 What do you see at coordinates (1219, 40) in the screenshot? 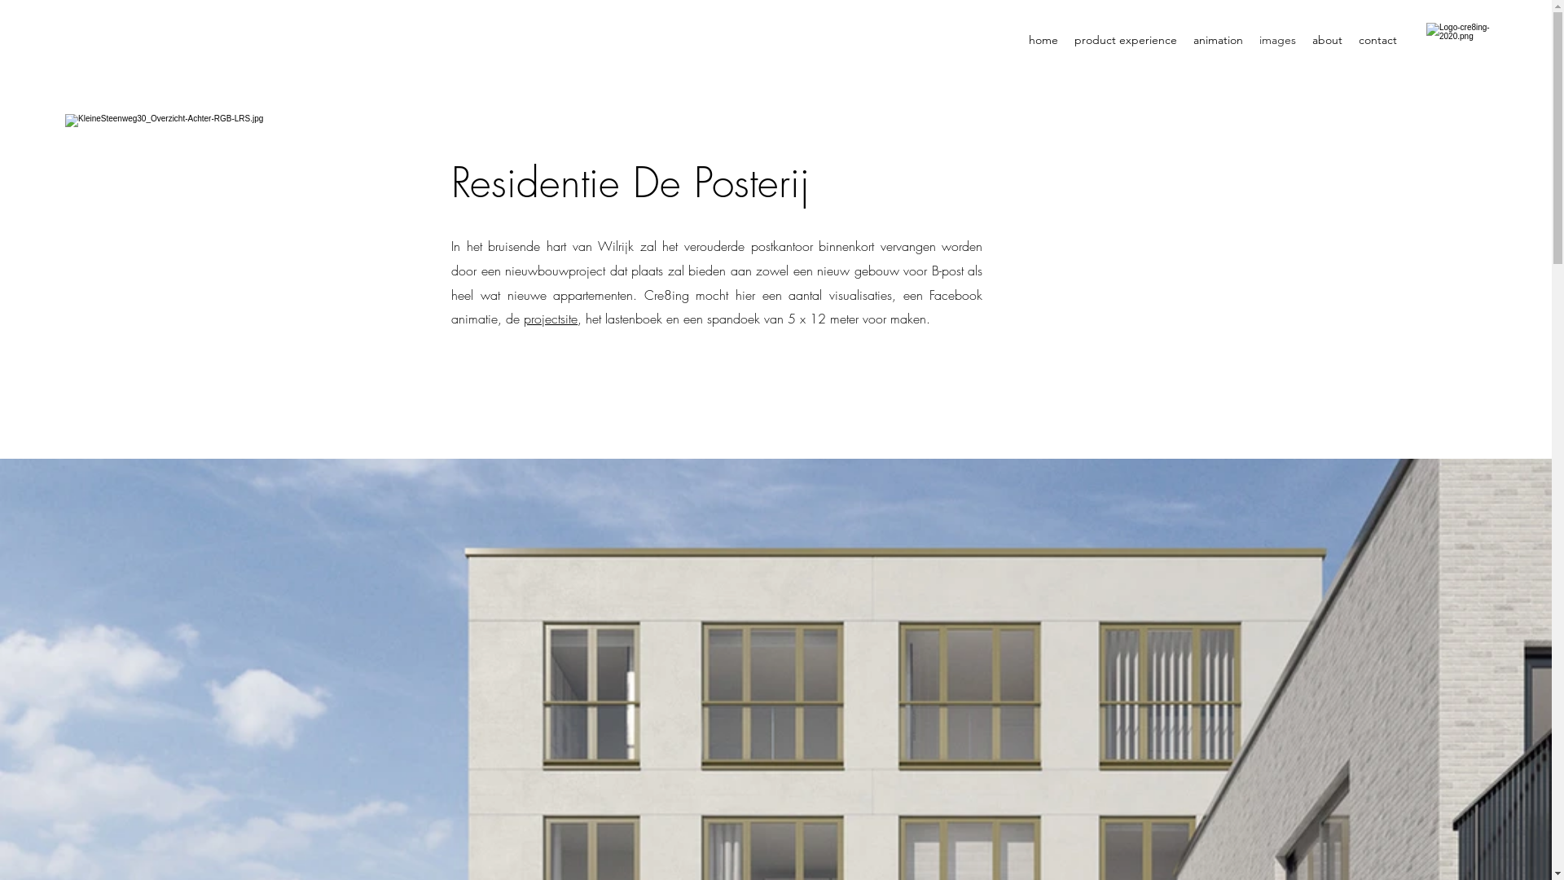
I see `animation` at bounding box center [1219, 40].